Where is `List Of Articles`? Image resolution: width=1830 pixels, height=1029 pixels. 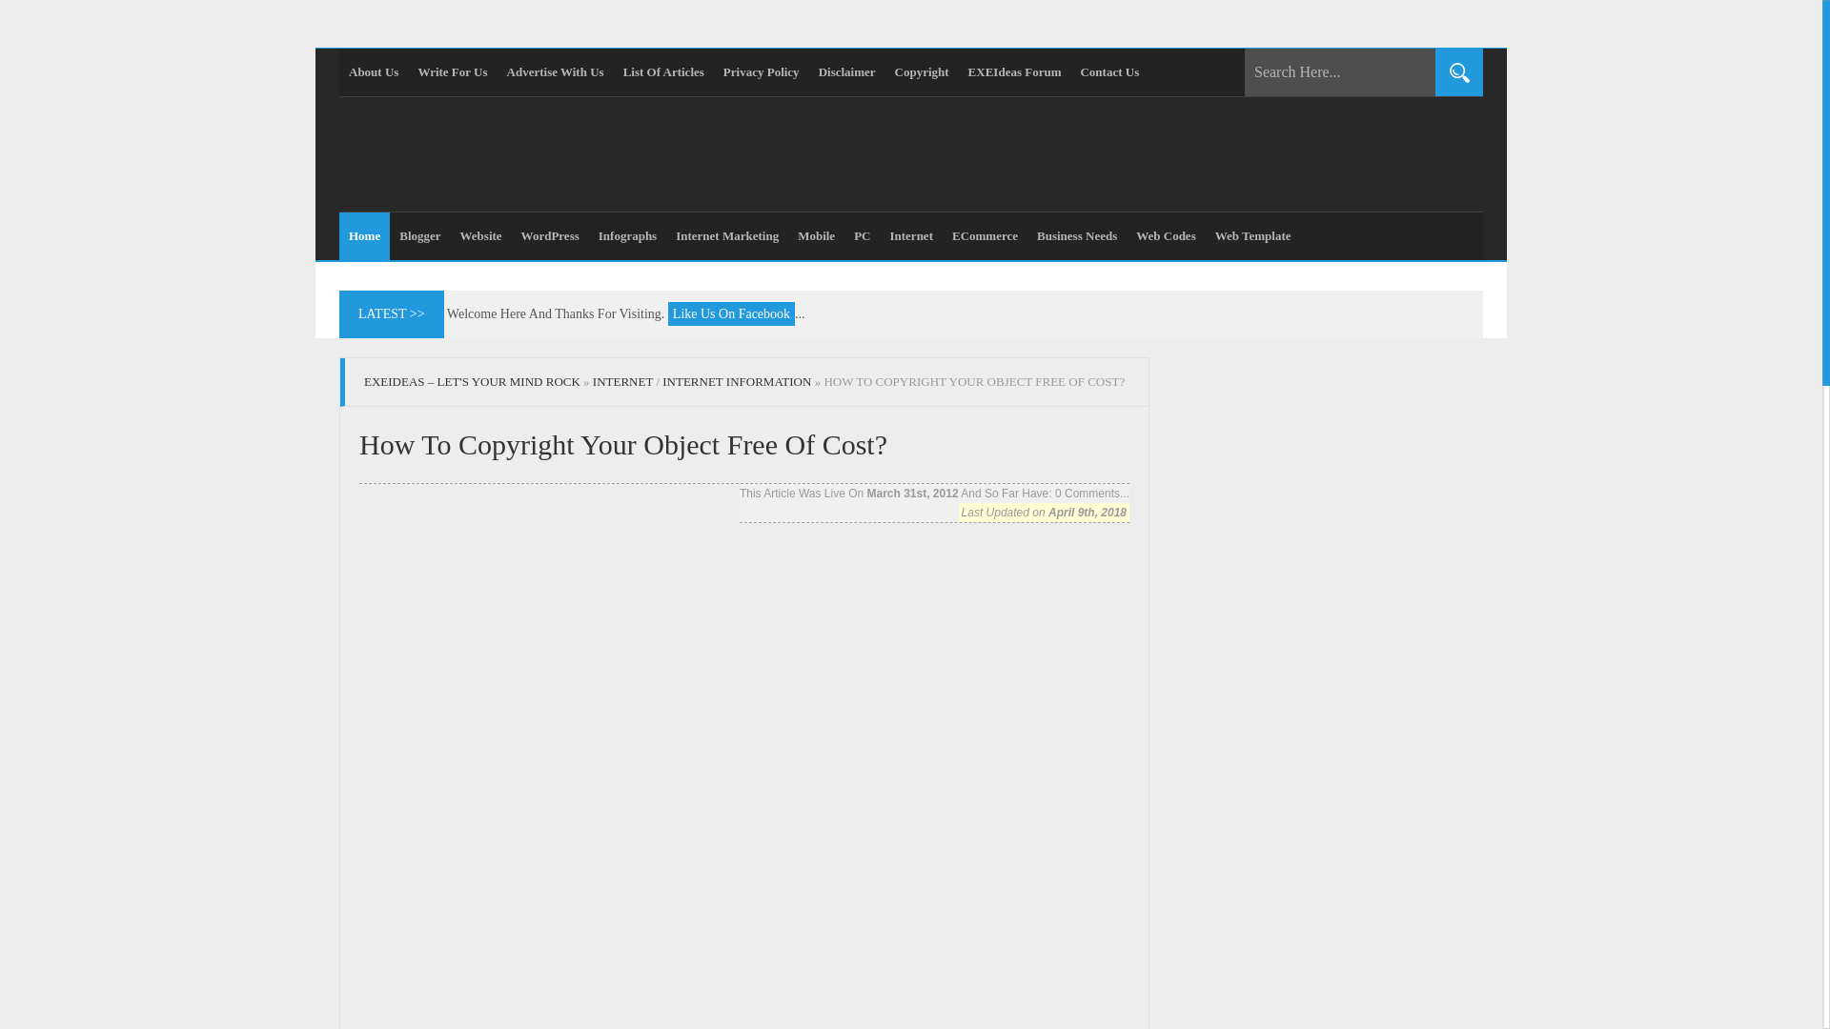 List Of Articles is located at coordinates (663, 72).